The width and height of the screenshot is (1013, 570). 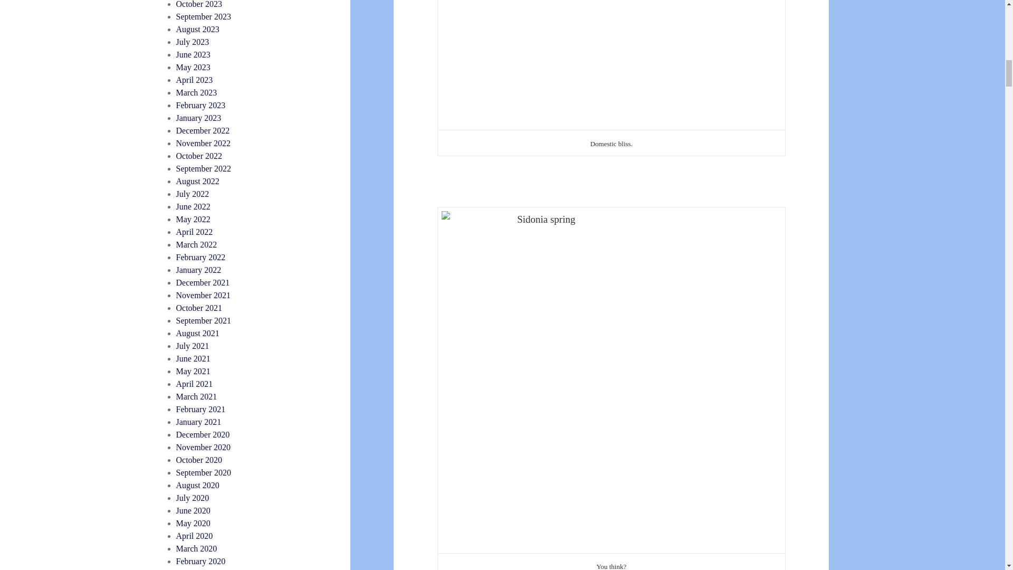 I want to click on March 2023, so click(x=197, y=92).